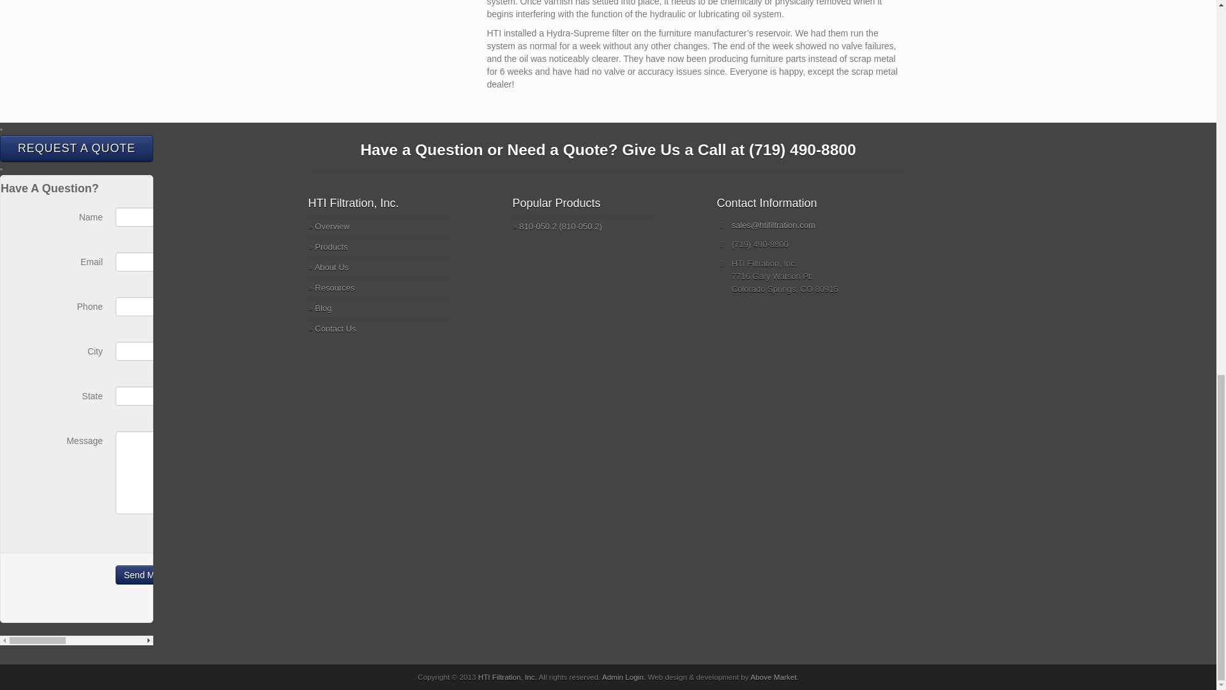 The image size is (1226, 690). What do you see at coordinates (331, 267) in the screenshot?
I see `About Us` at bounding box center [331, 267].